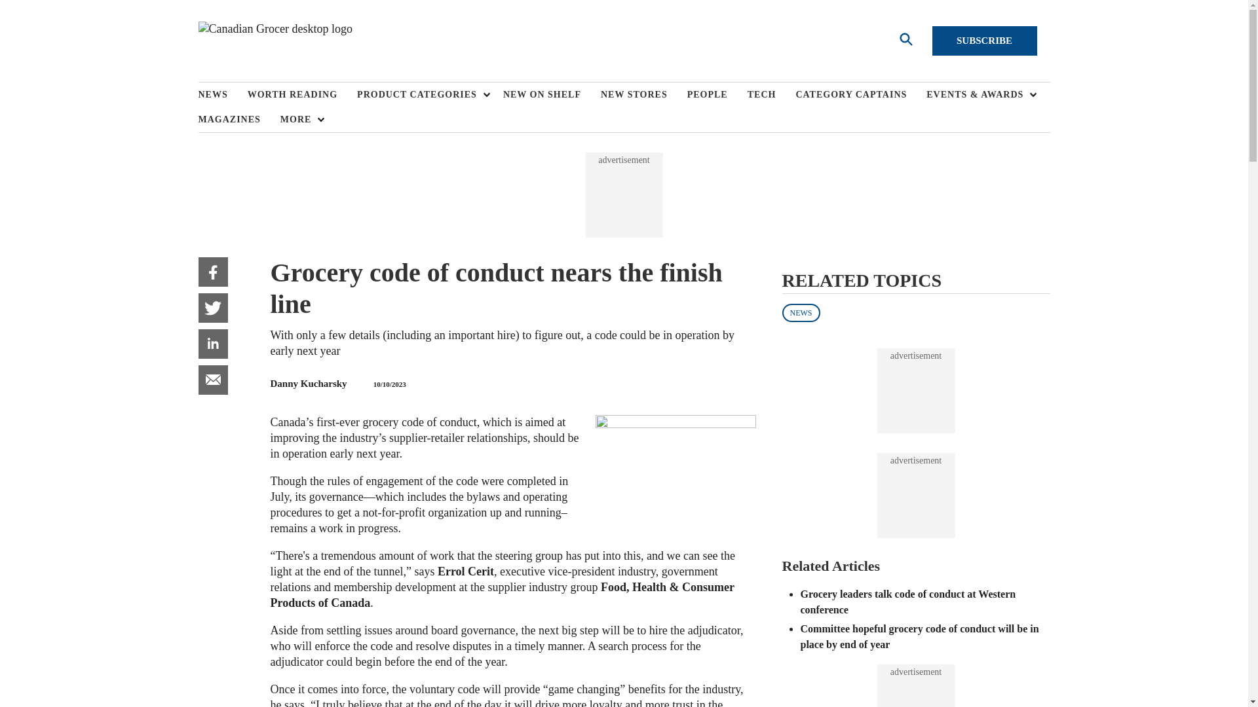  I want to click on NEWS, so click(221, 95).